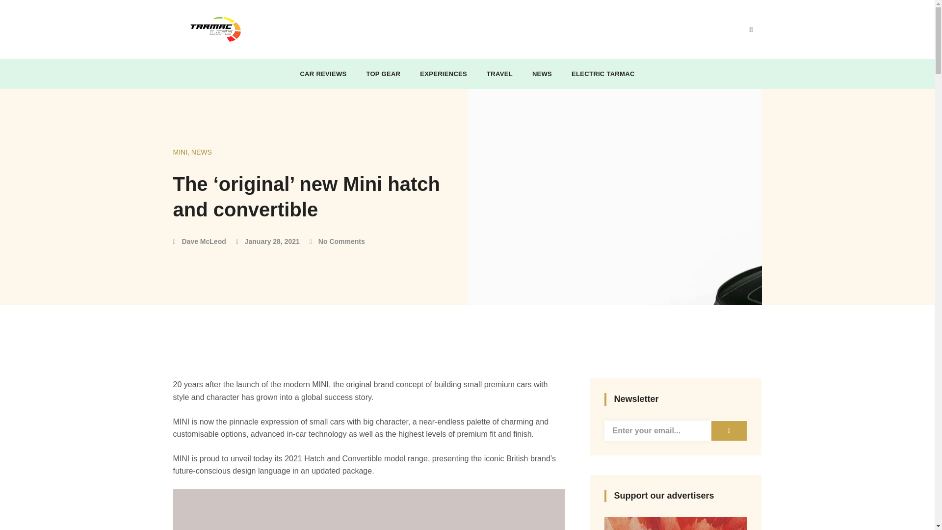  What do you see at coordinates (338, 241) in the screenshot?
I see `No Comments` at bounding box center [338, 241].